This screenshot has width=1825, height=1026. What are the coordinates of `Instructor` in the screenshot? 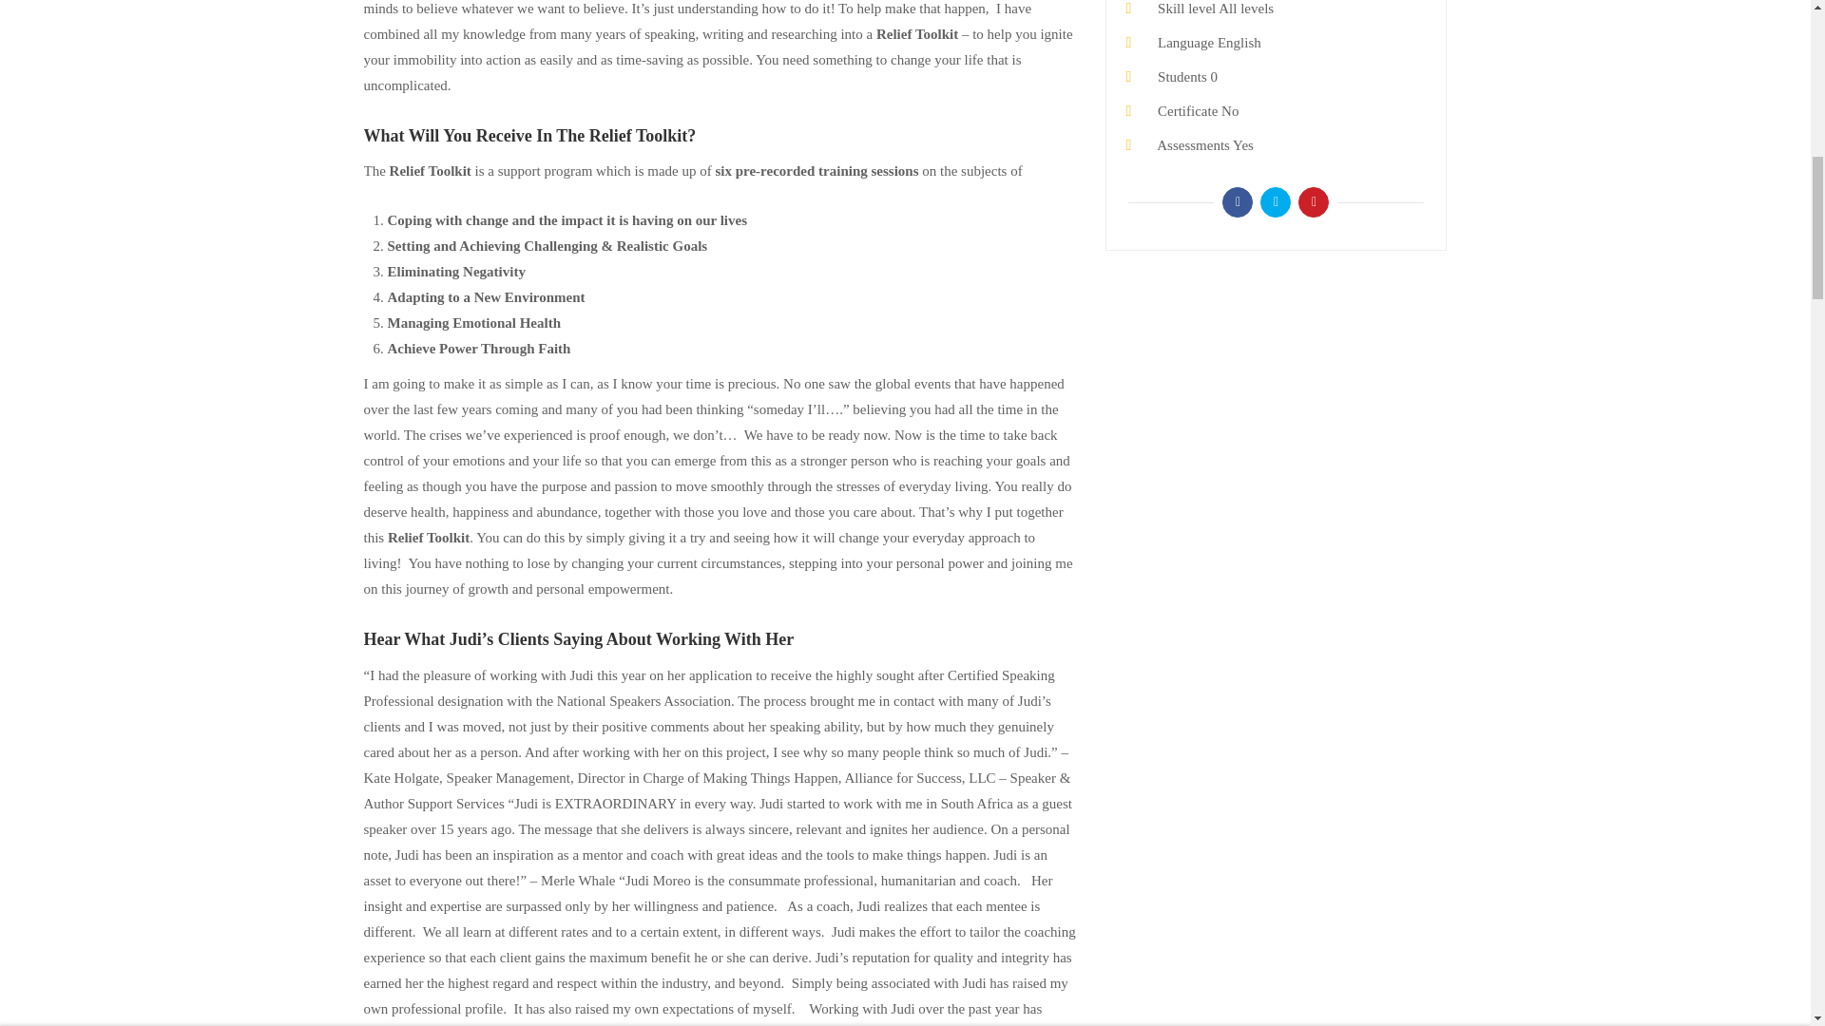 It's located at (559, 28).